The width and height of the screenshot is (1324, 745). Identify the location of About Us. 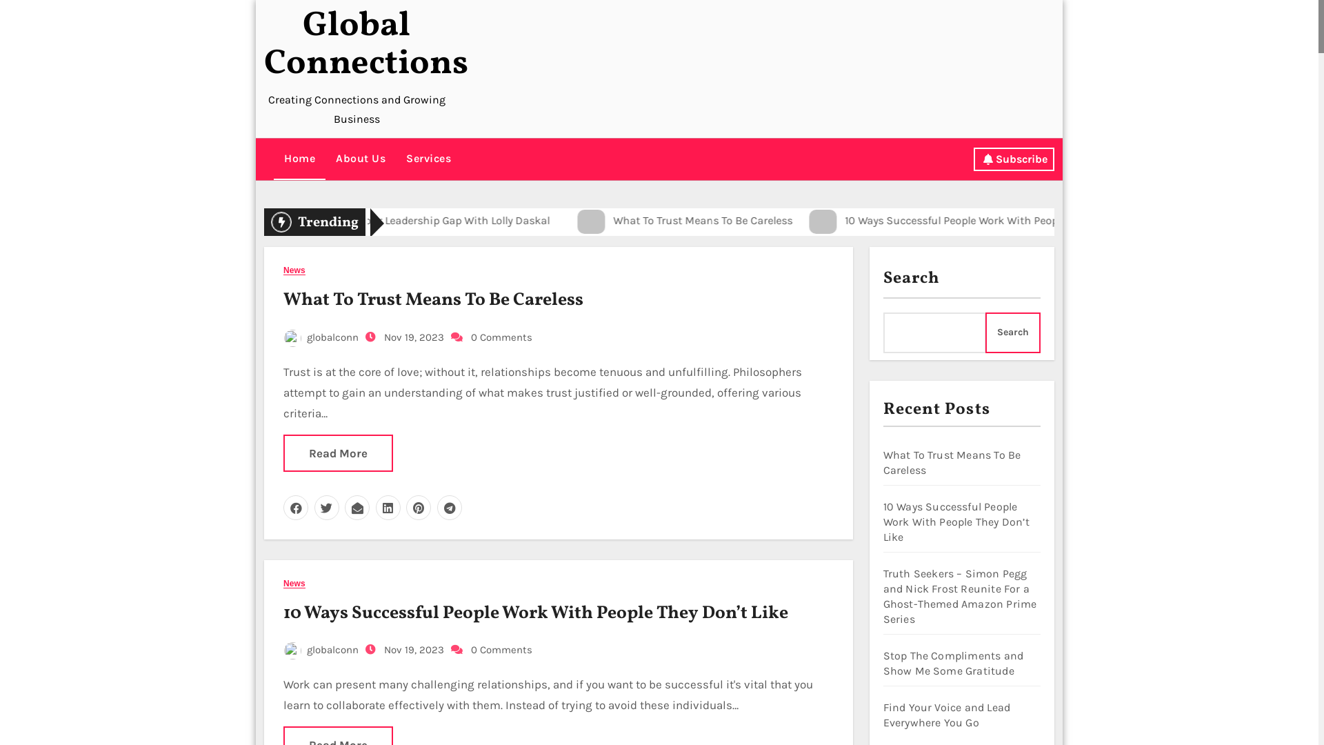
(361, 159).